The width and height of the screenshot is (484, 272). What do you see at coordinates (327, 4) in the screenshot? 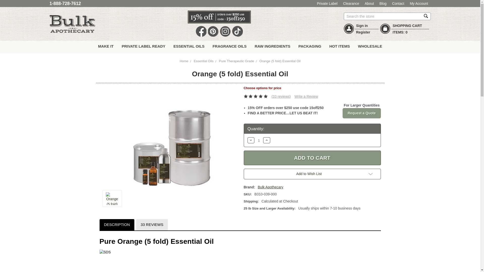
I see `Private Label` at bounding box center [327, 4].